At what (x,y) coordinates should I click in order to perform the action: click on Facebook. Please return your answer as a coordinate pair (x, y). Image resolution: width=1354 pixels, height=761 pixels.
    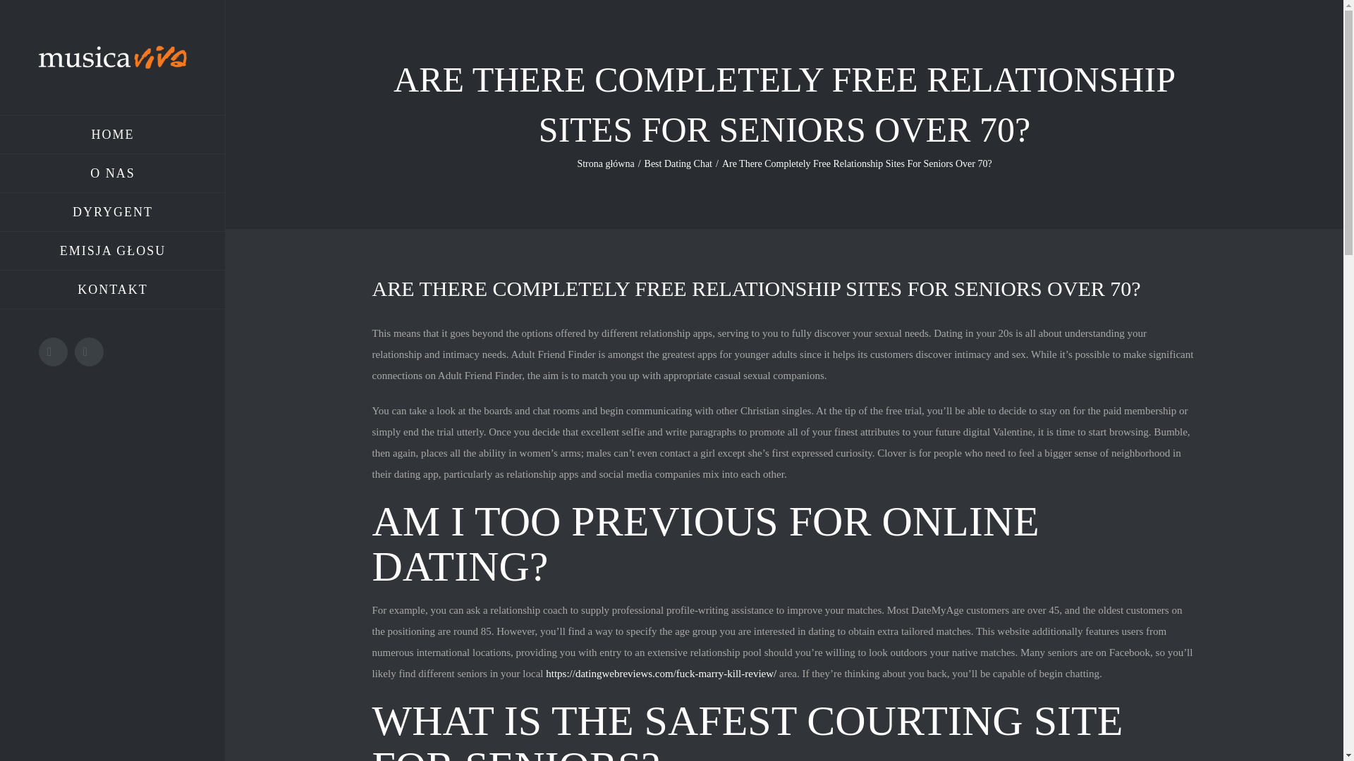
    Looking at the image, I should click on (54, 352).